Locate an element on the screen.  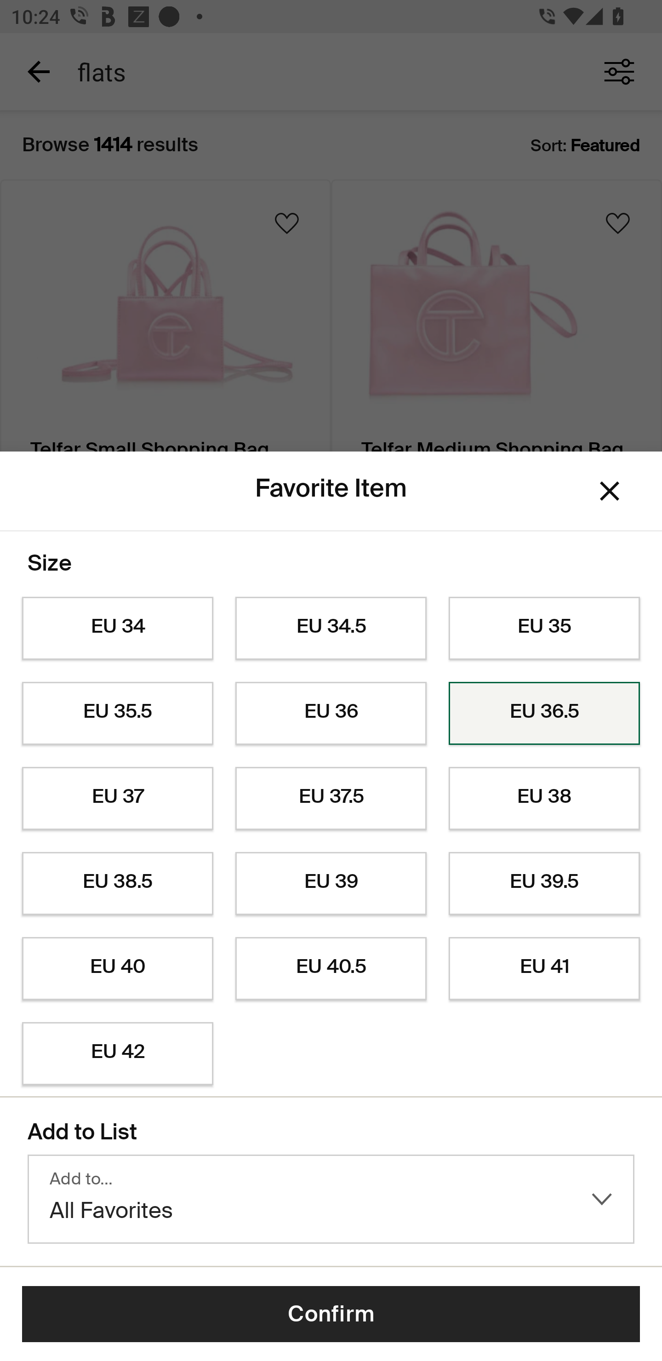
Add to… All Favorites is located at coordinates (331, 1199).